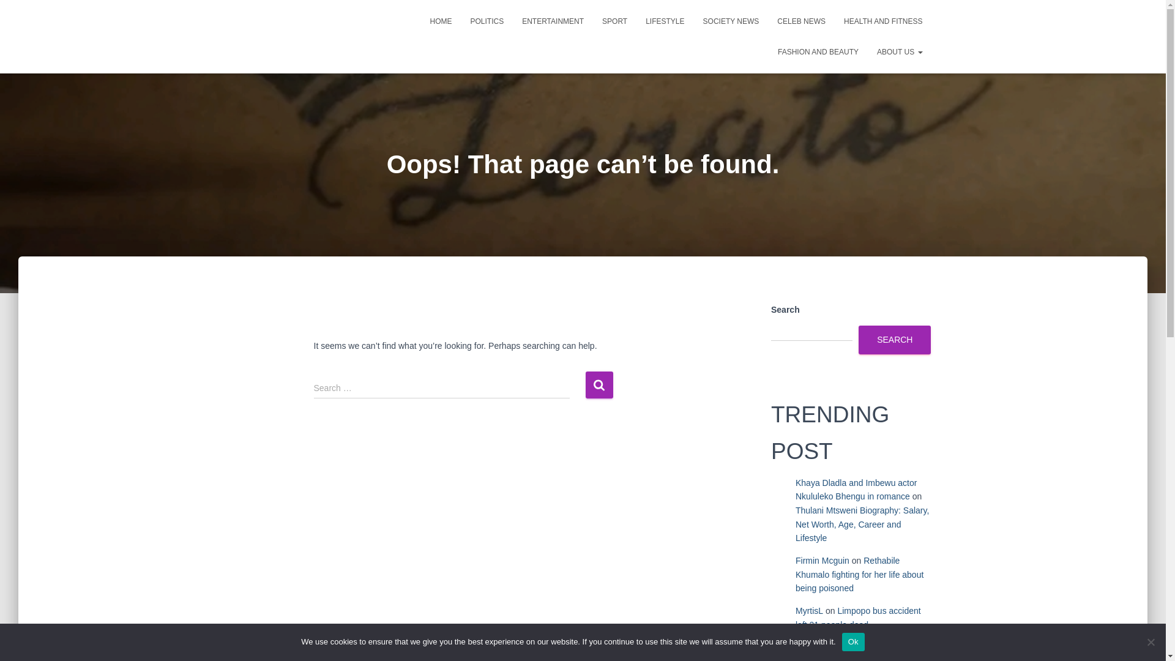 This screenshot has height=661, width=1175. Describe the element at coordinates (818, 52) in the screenshot. I see `FASHION AND BEAUTY` at that location.